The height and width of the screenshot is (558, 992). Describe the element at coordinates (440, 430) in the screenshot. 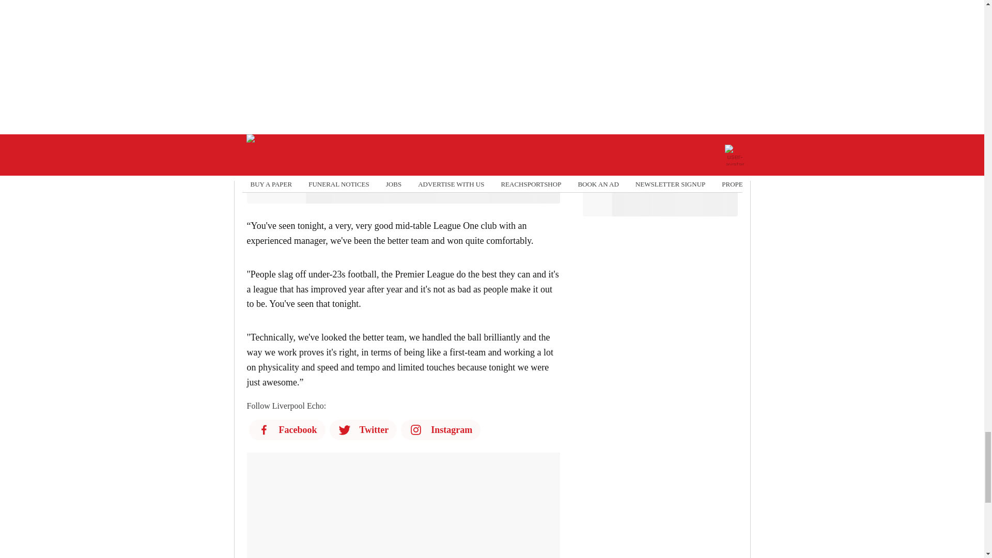

I see `Instagram` at that location.